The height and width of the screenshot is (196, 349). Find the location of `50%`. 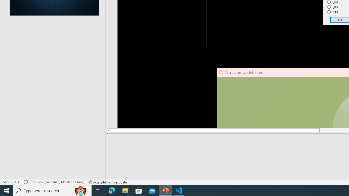

50% is located at coordinates (333, 7).